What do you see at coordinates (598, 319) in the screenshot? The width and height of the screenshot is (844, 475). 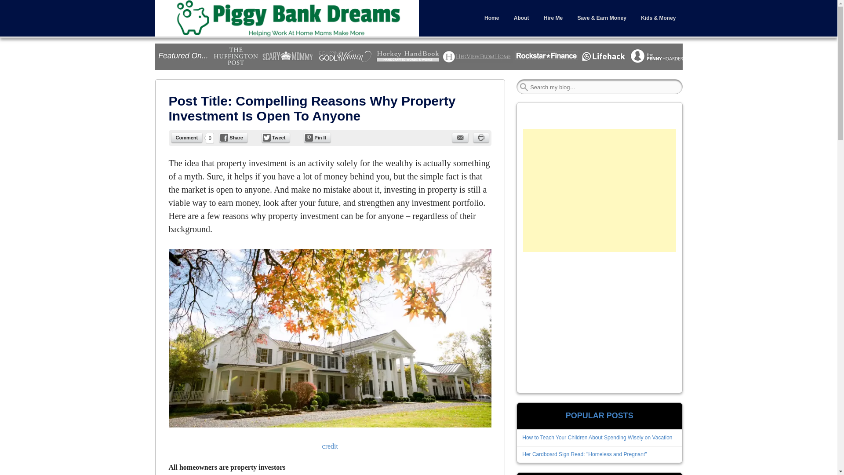 I see `Advertisement` at bounding box center [598, 319].